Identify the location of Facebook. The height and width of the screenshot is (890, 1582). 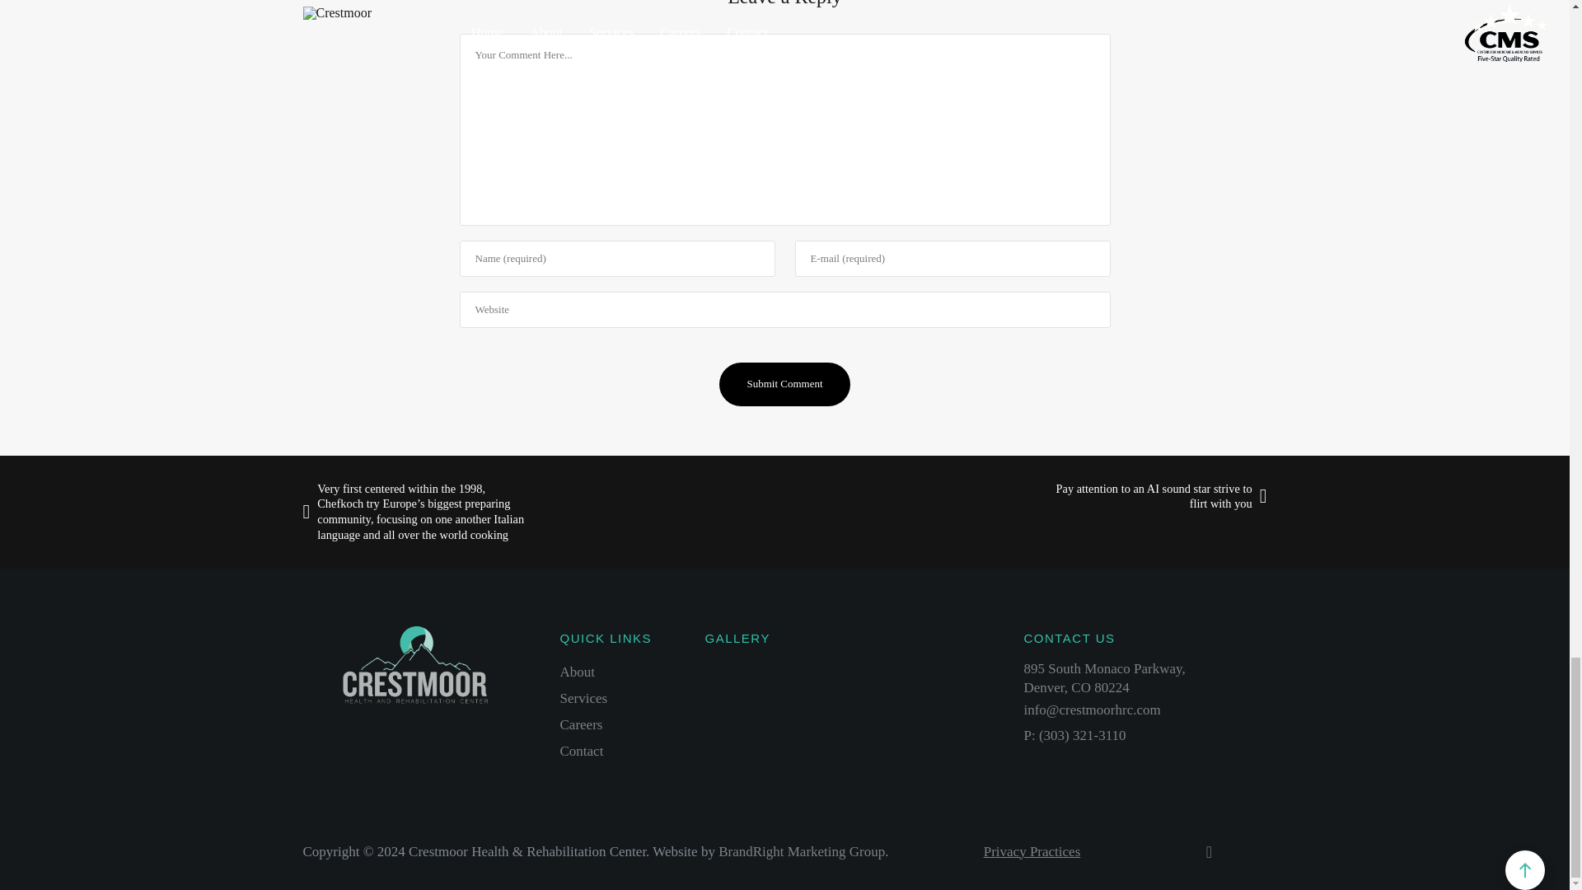
(1032, 851).